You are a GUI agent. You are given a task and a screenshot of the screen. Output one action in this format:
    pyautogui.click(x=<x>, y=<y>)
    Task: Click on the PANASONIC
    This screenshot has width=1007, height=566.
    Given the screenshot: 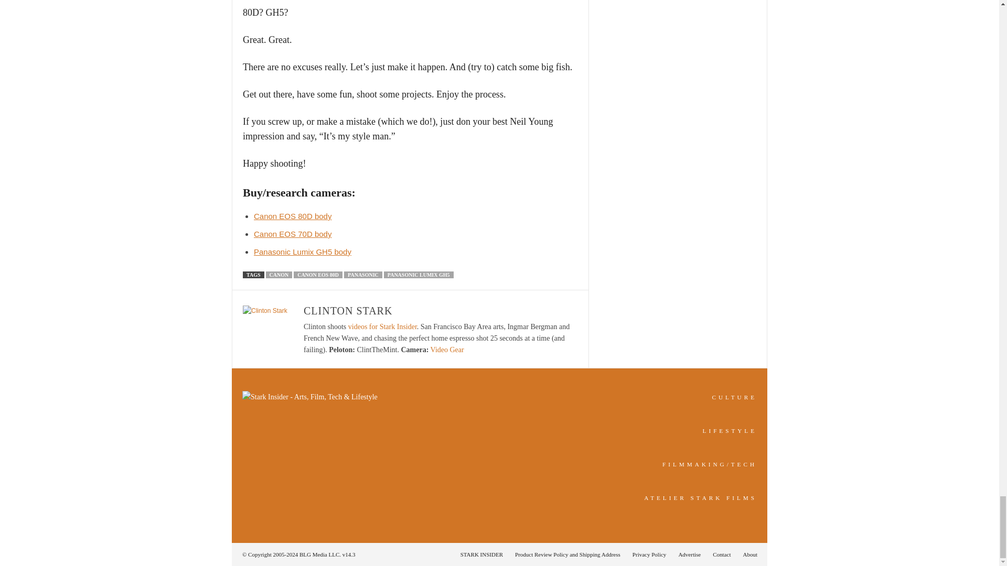 What is the action you would take?
    pyautogui.click(x=363, y=275)
    